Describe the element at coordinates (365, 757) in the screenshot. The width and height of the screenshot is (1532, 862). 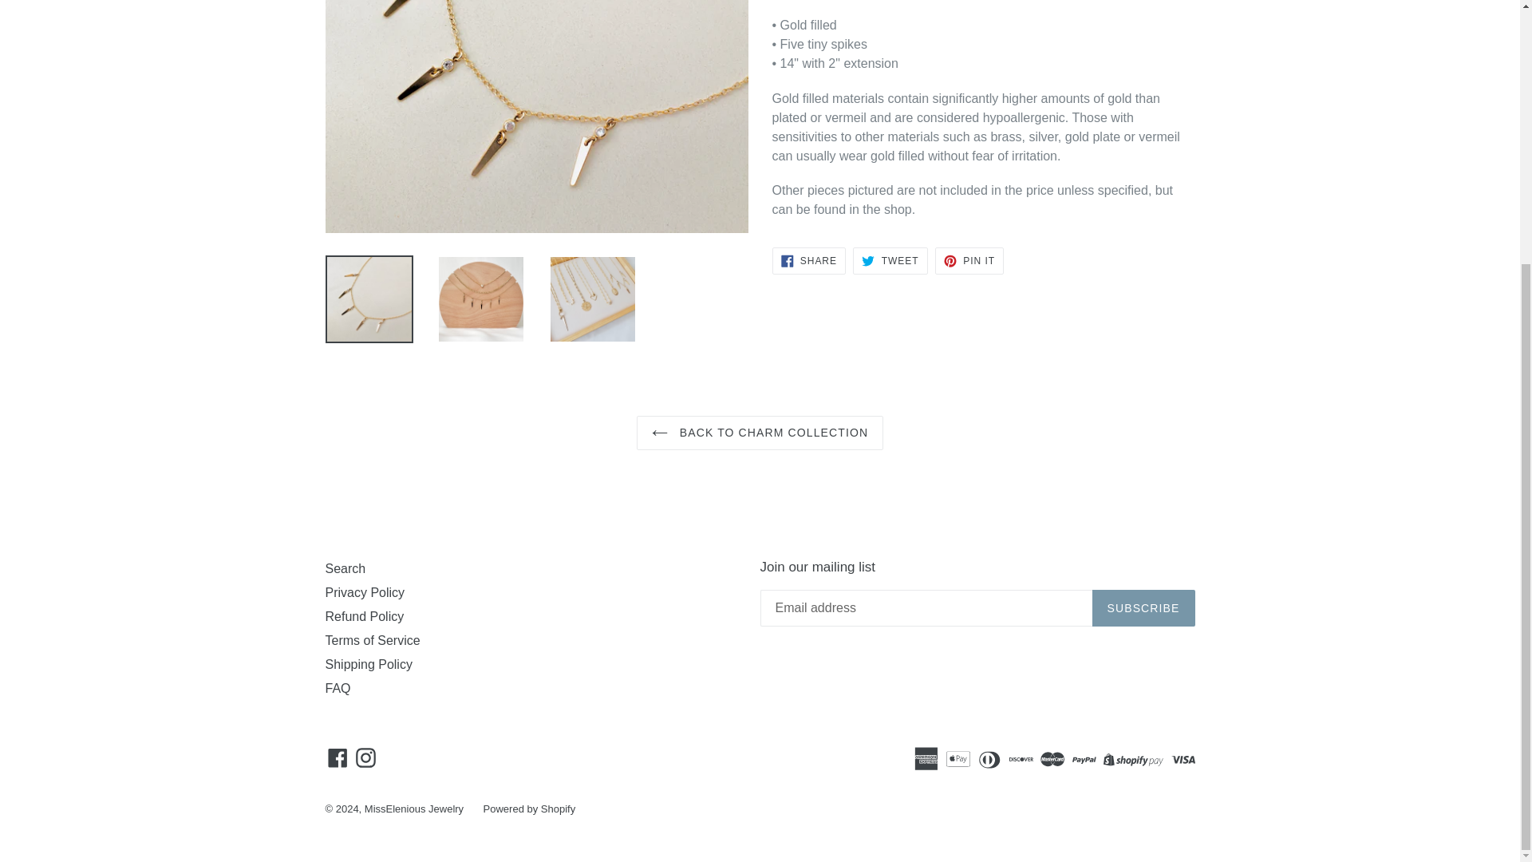
I see `MissElenious Jewelry on Instagram` at that location.